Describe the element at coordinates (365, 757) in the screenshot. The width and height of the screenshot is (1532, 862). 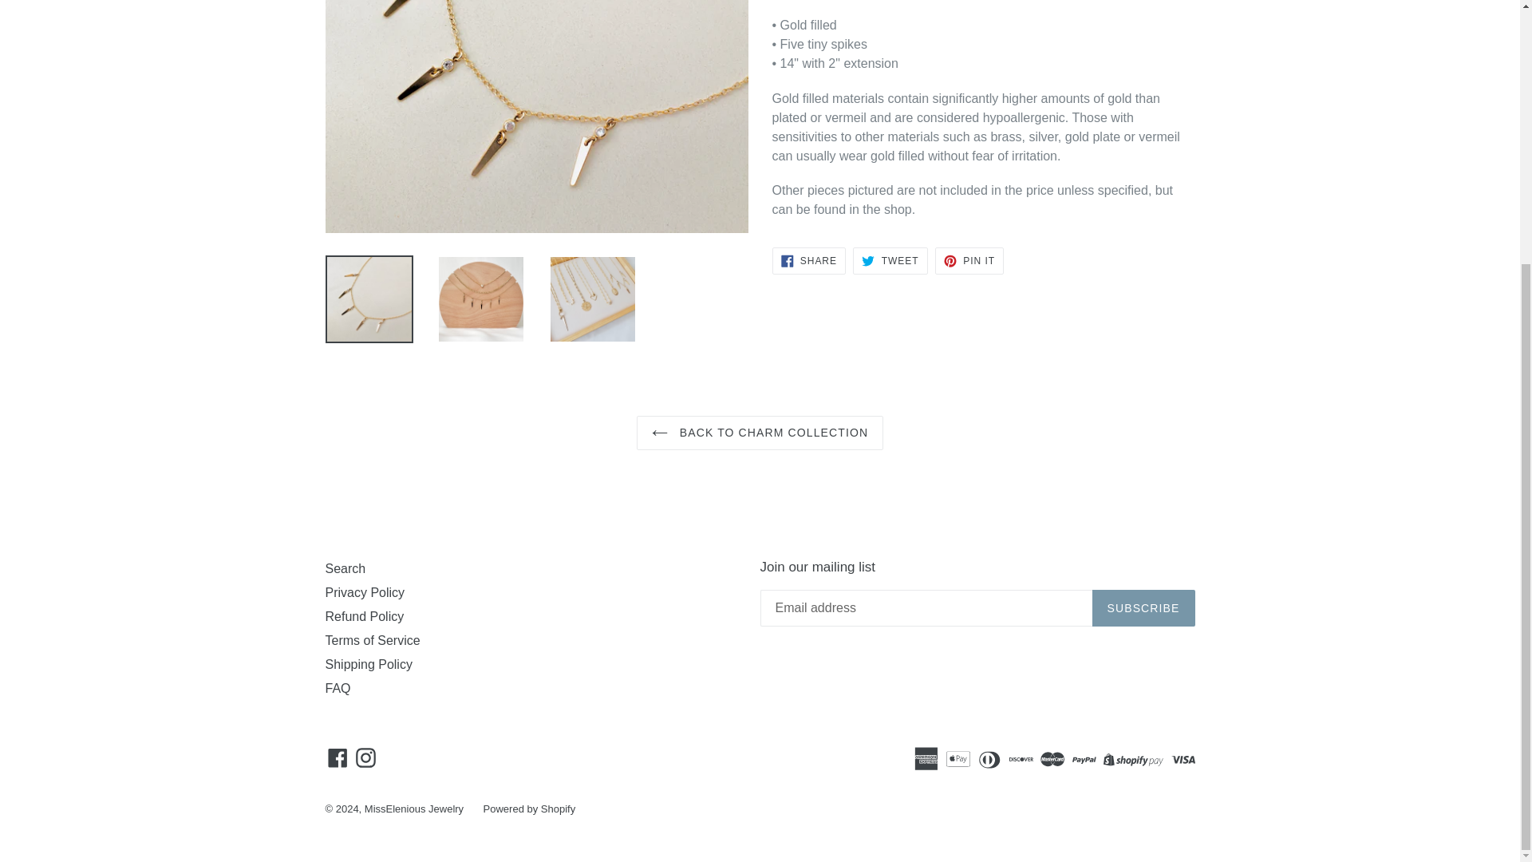
I see `MissElenious Jewelry on Instagram` at that location.